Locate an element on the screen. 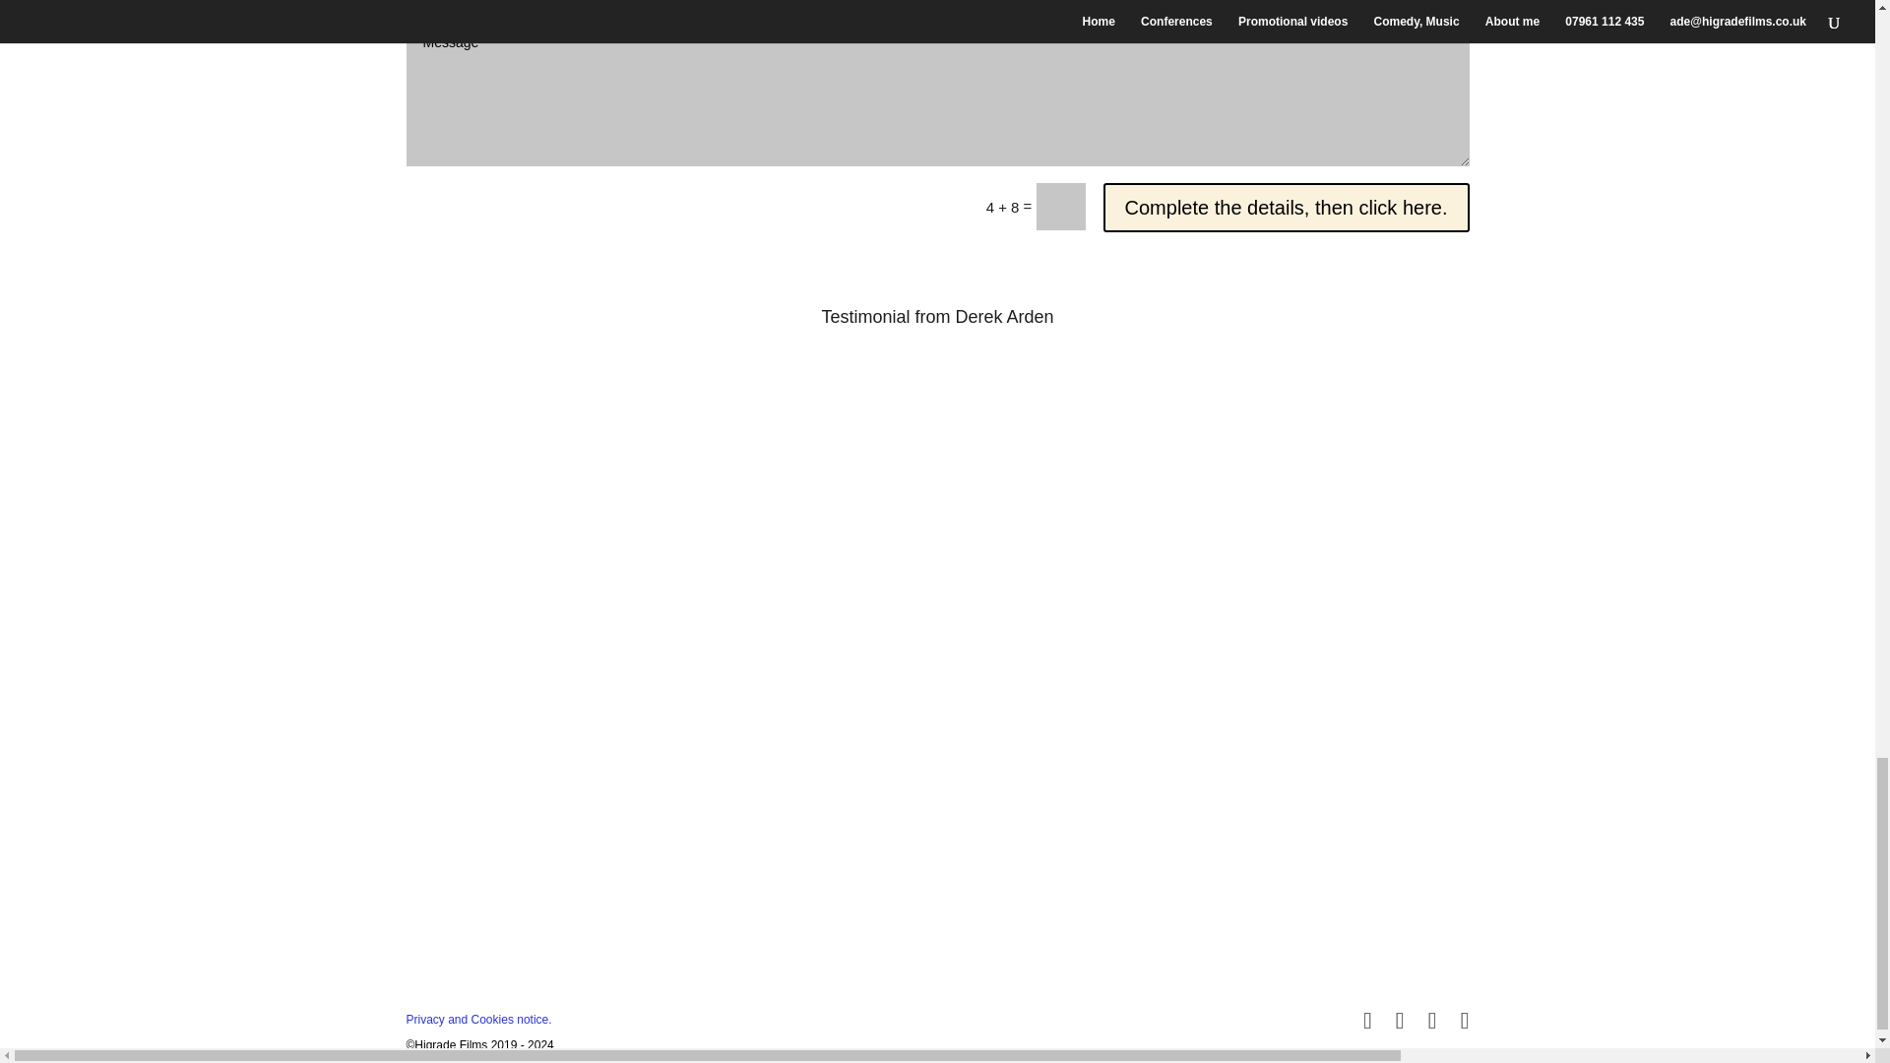  Privacy and Cookies notice. is located at coordinates (478, 1020).